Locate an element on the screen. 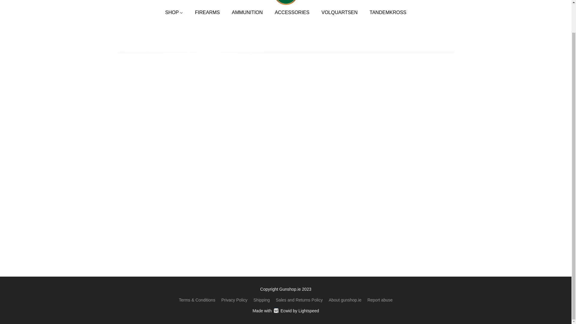  TANDEMKROSS is located at coordinates (385, 12).